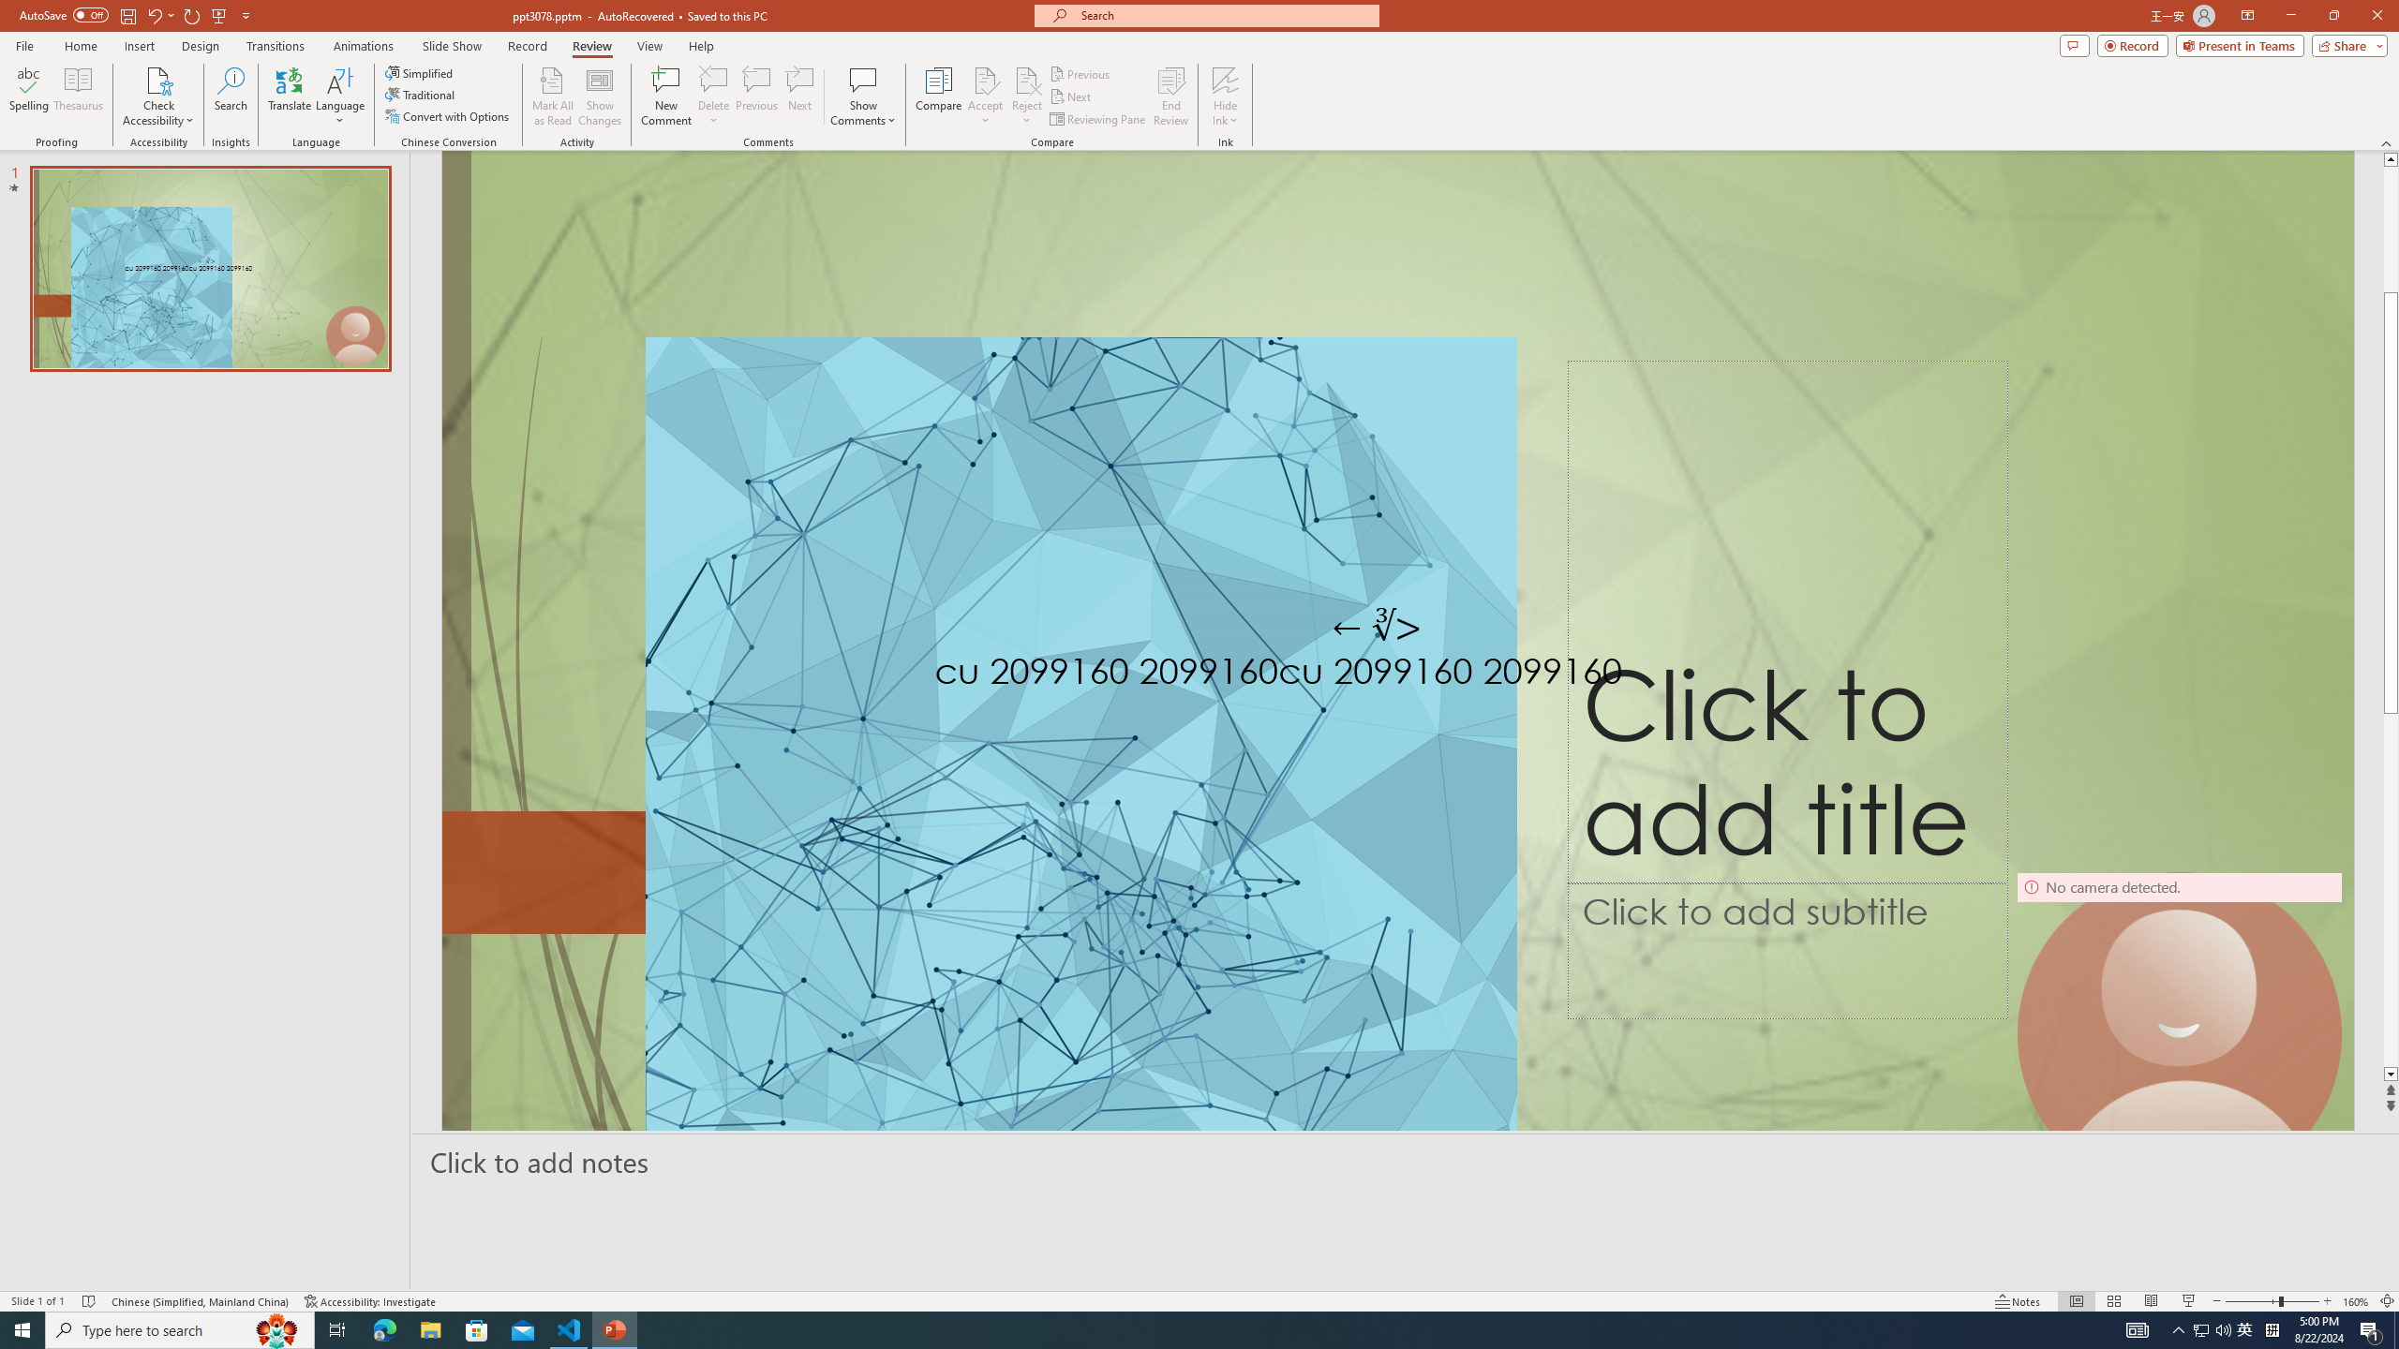 The width and height of the screenshot is (2399, 1349). What do you see at coordinates (864, 80) in the screenshot?
I see `Show Comments` at bounding box center [864, 80].